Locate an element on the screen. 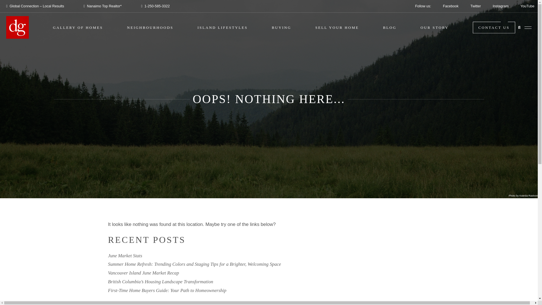 The image size is (542, 305). BLOG is located at coordinates (390, 27).